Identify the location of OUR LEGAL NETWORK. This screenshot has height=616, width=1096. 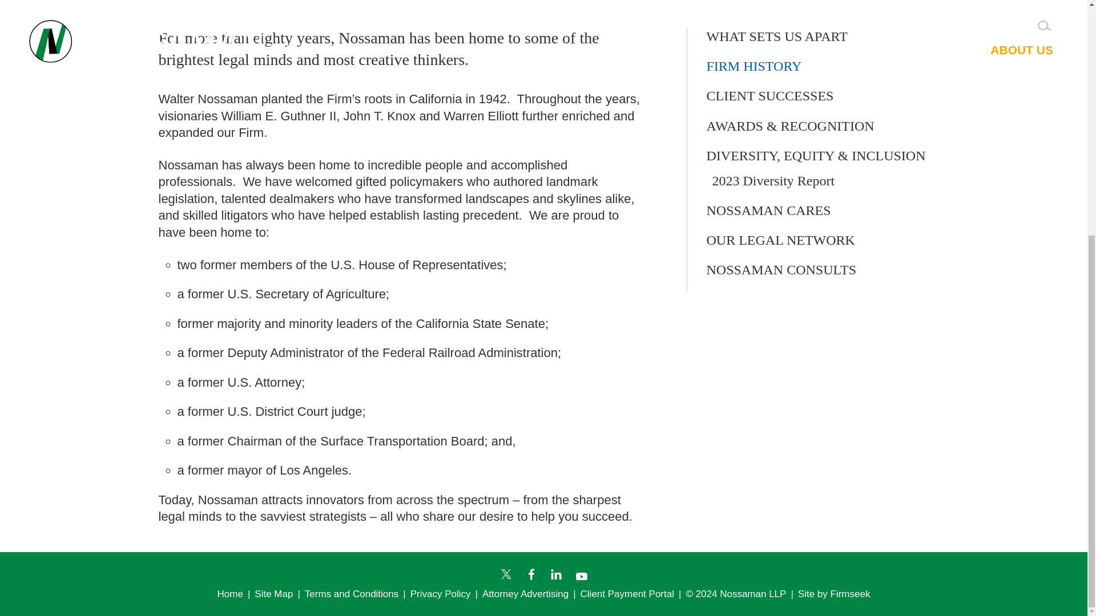
(781, 240).